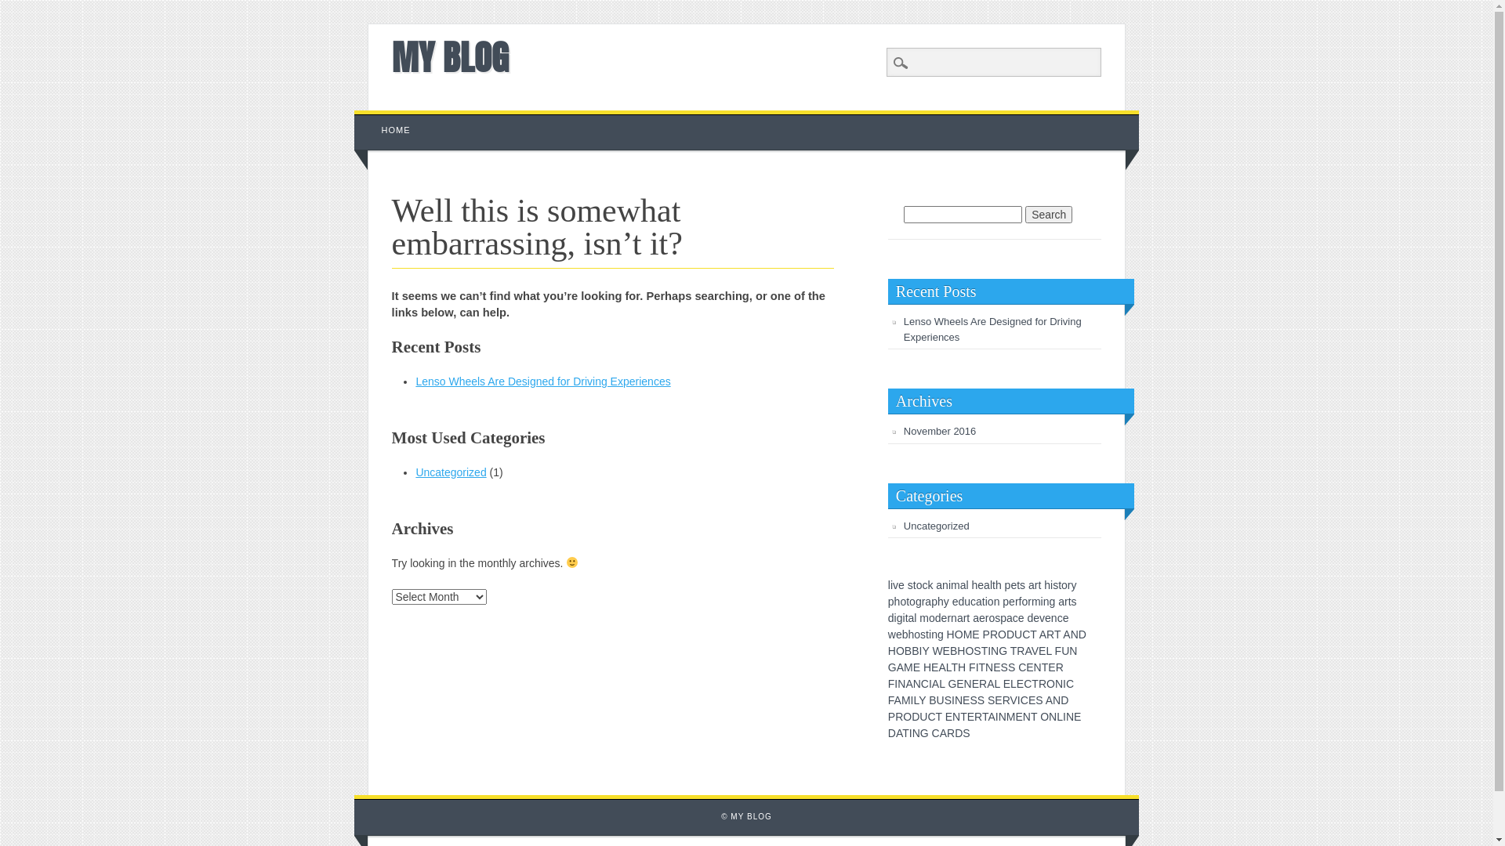  What do you see at coordinates (991, 684) in the screenshot?
I see `A` at bounding box center [991, 684].